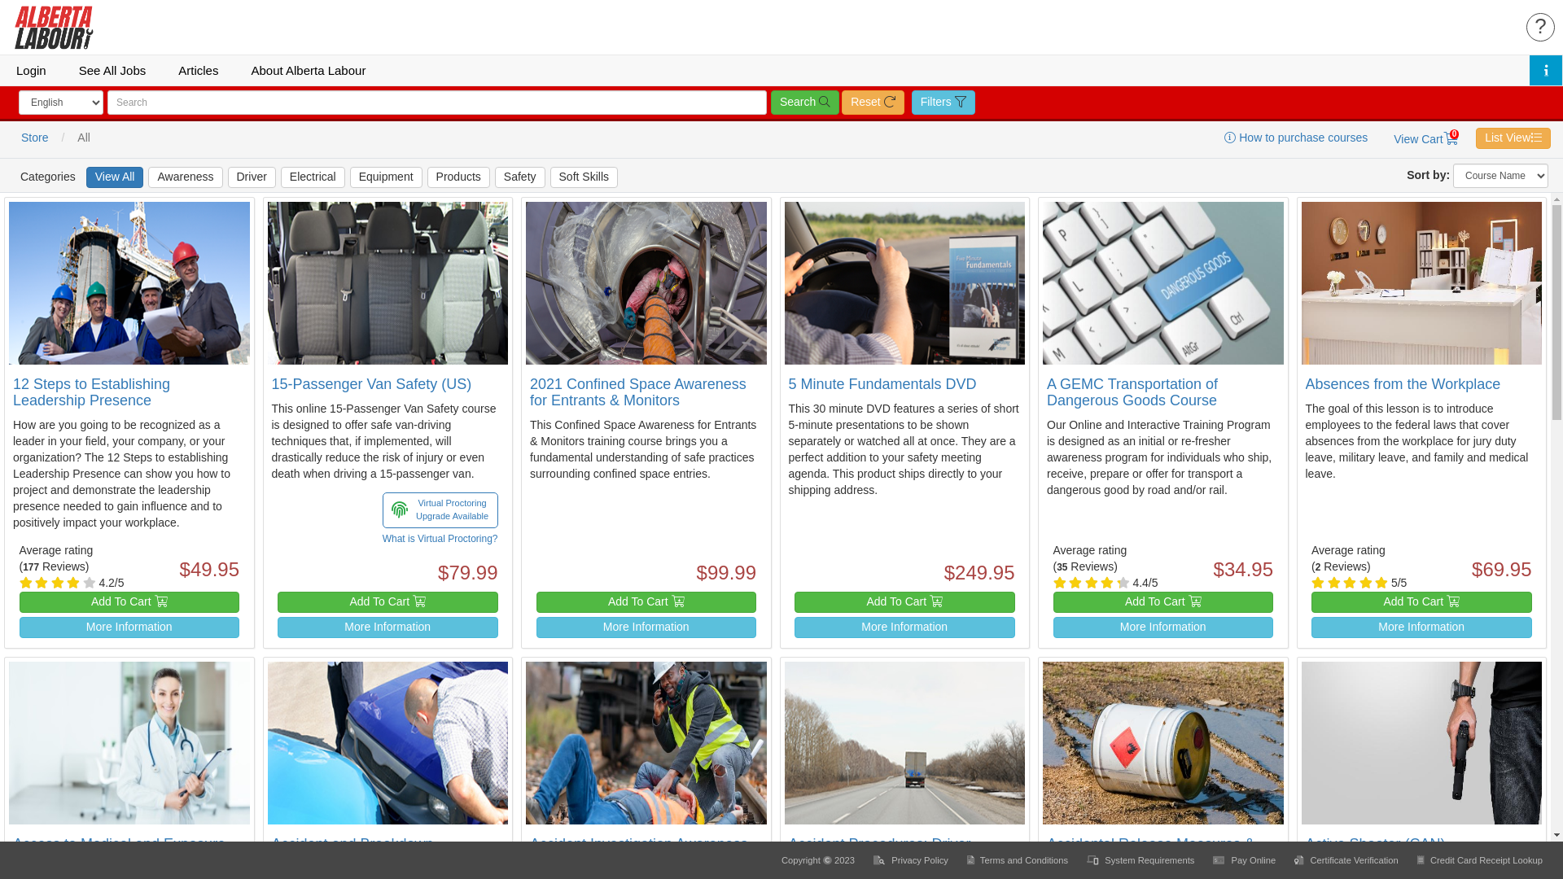  What do you see at coordinates (372, 384) in the screenshot?
I see `15-Passenger Van Safety (US)` at bounding box center [372, 384].